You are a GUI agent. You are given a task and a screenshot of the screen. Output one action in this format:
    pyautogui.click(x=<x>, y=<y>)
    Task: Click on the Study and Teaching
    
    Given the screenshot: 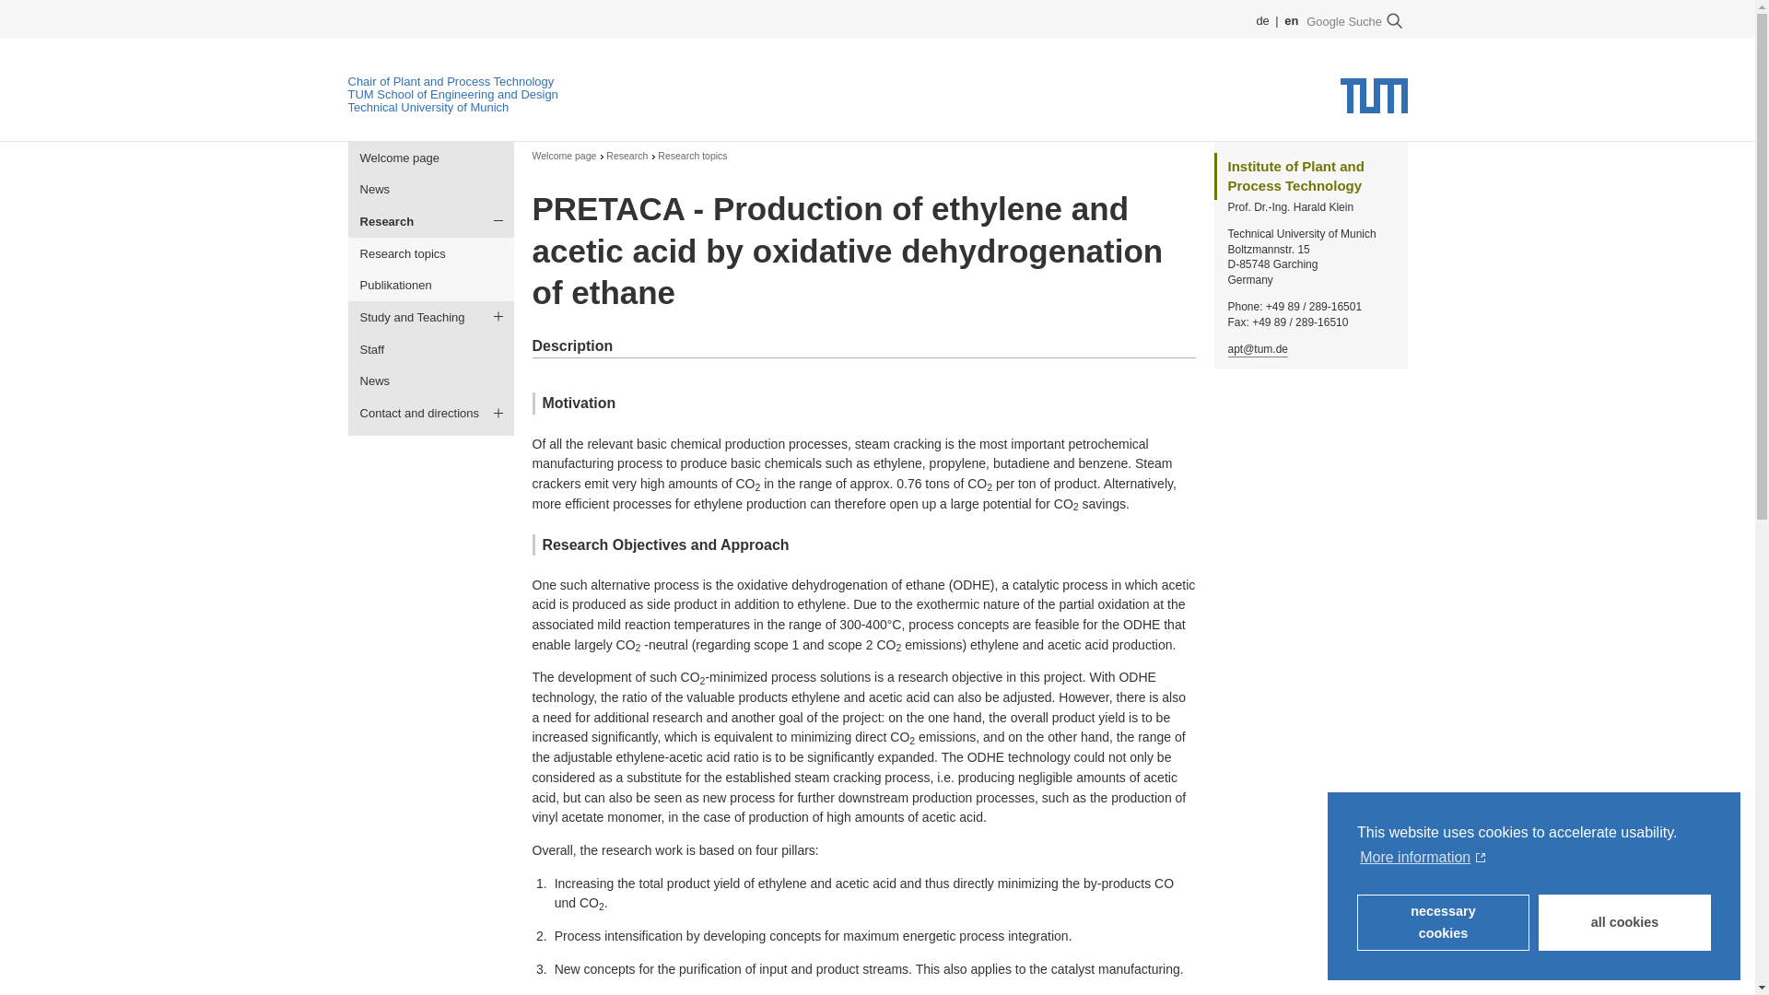 What is the action you would take?
    pyautogui.click(x=431, y=317)
    